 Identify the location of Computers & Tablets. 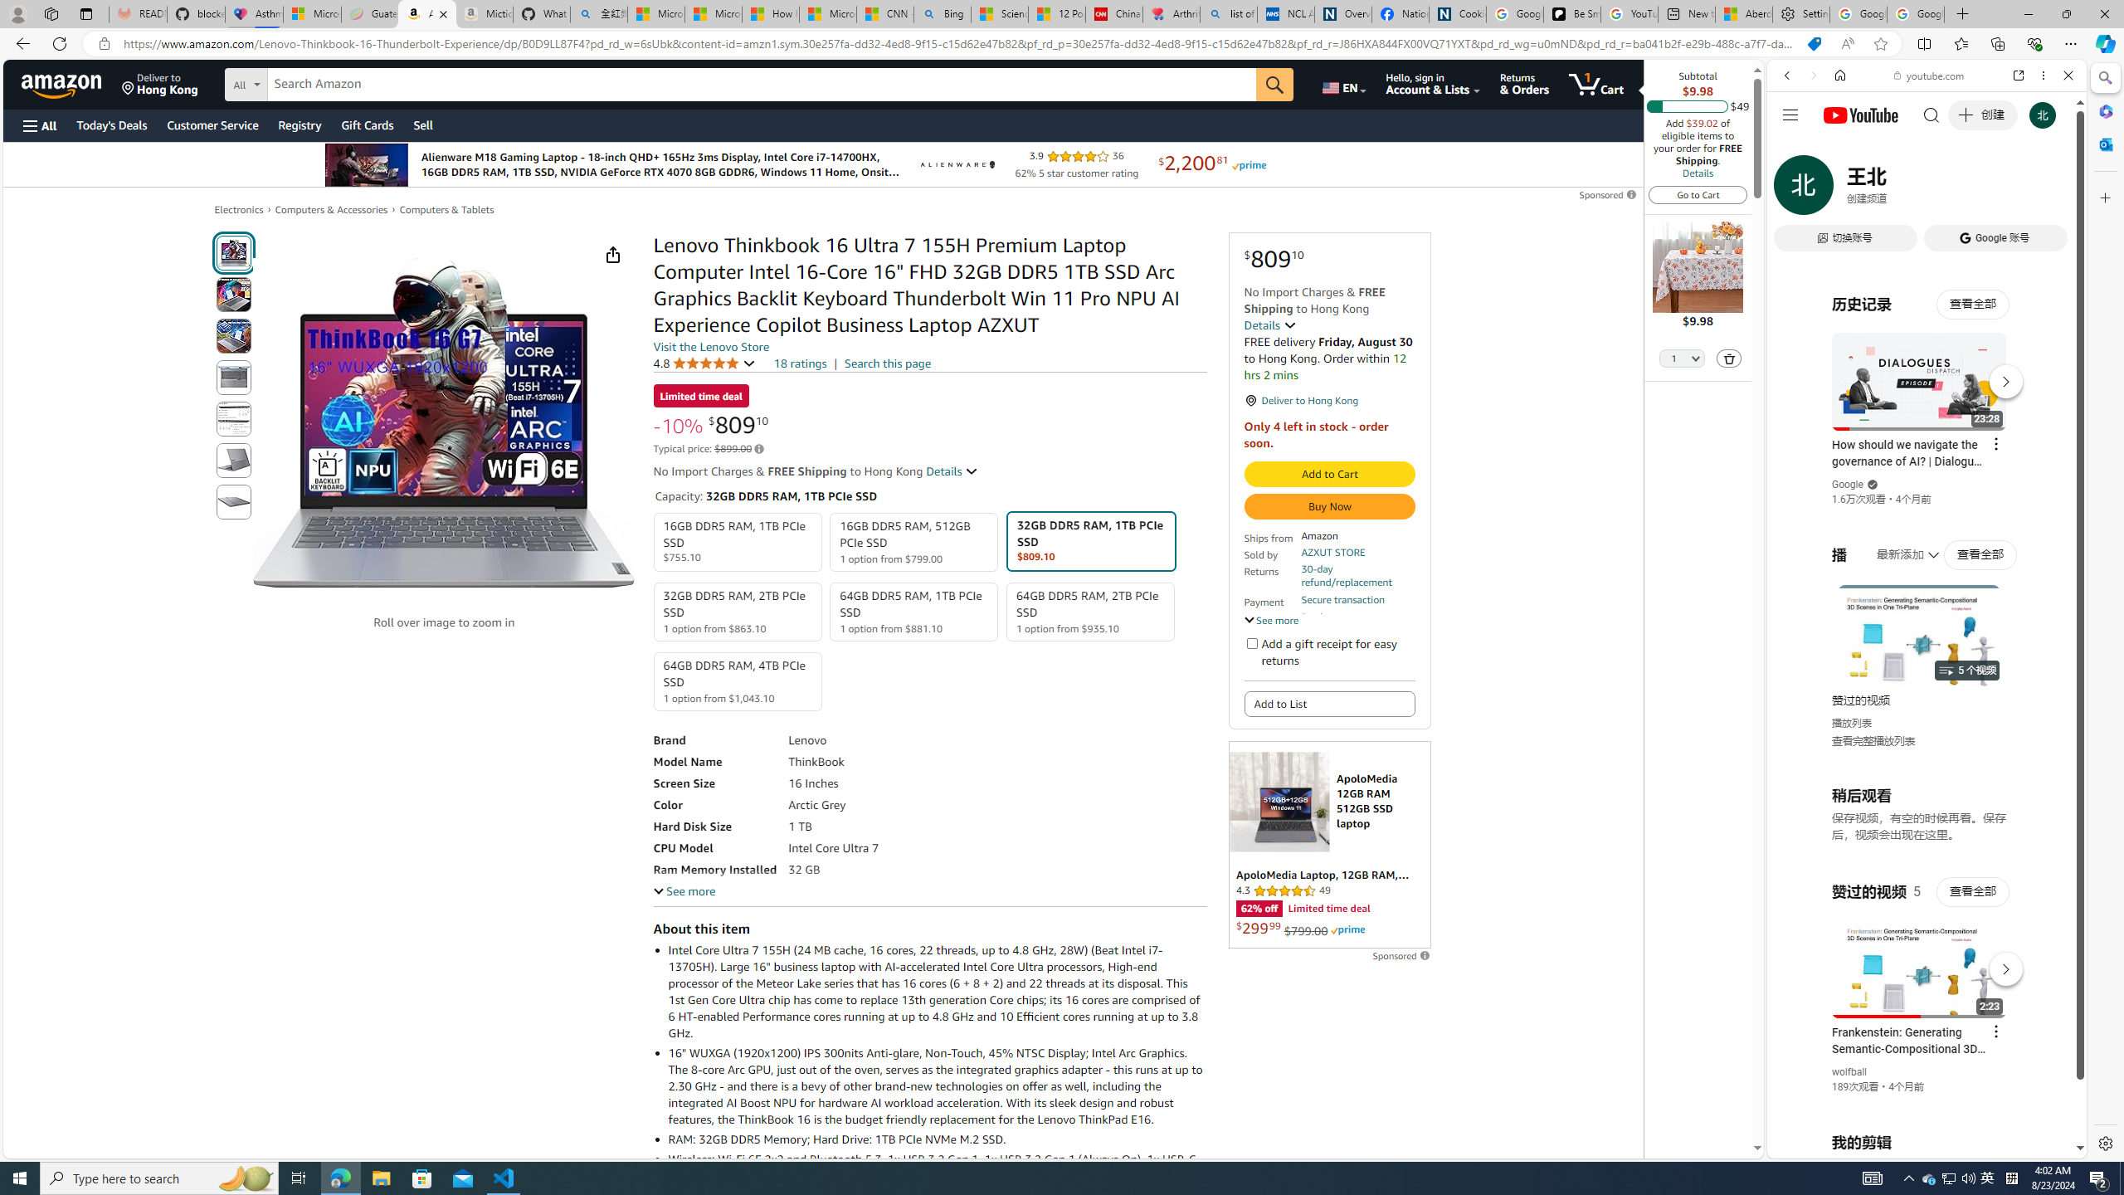
(446, 209).